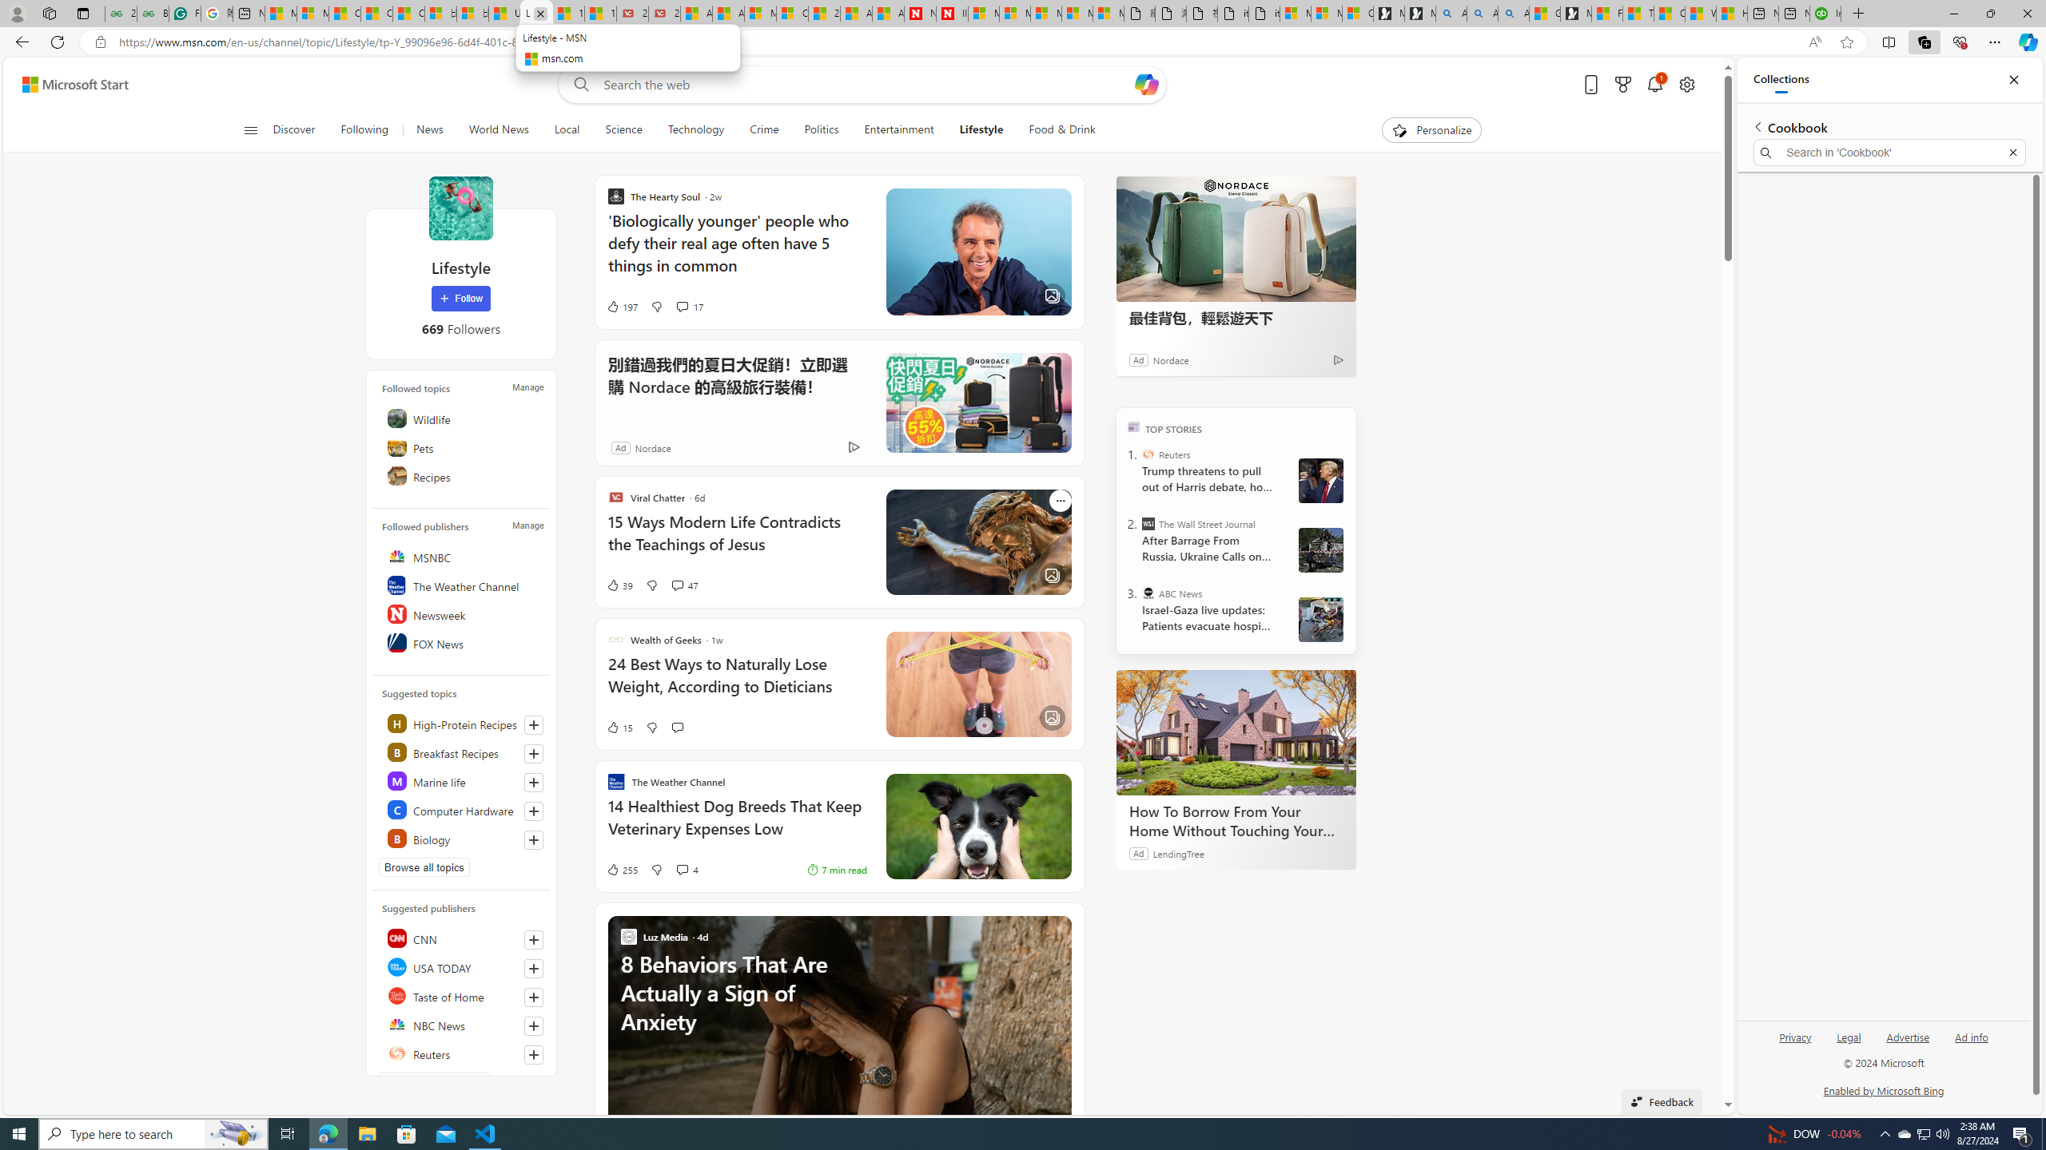  Describe the element at coordinates (678, 727) in the screenshot. I see `Start the conversation` at that location.